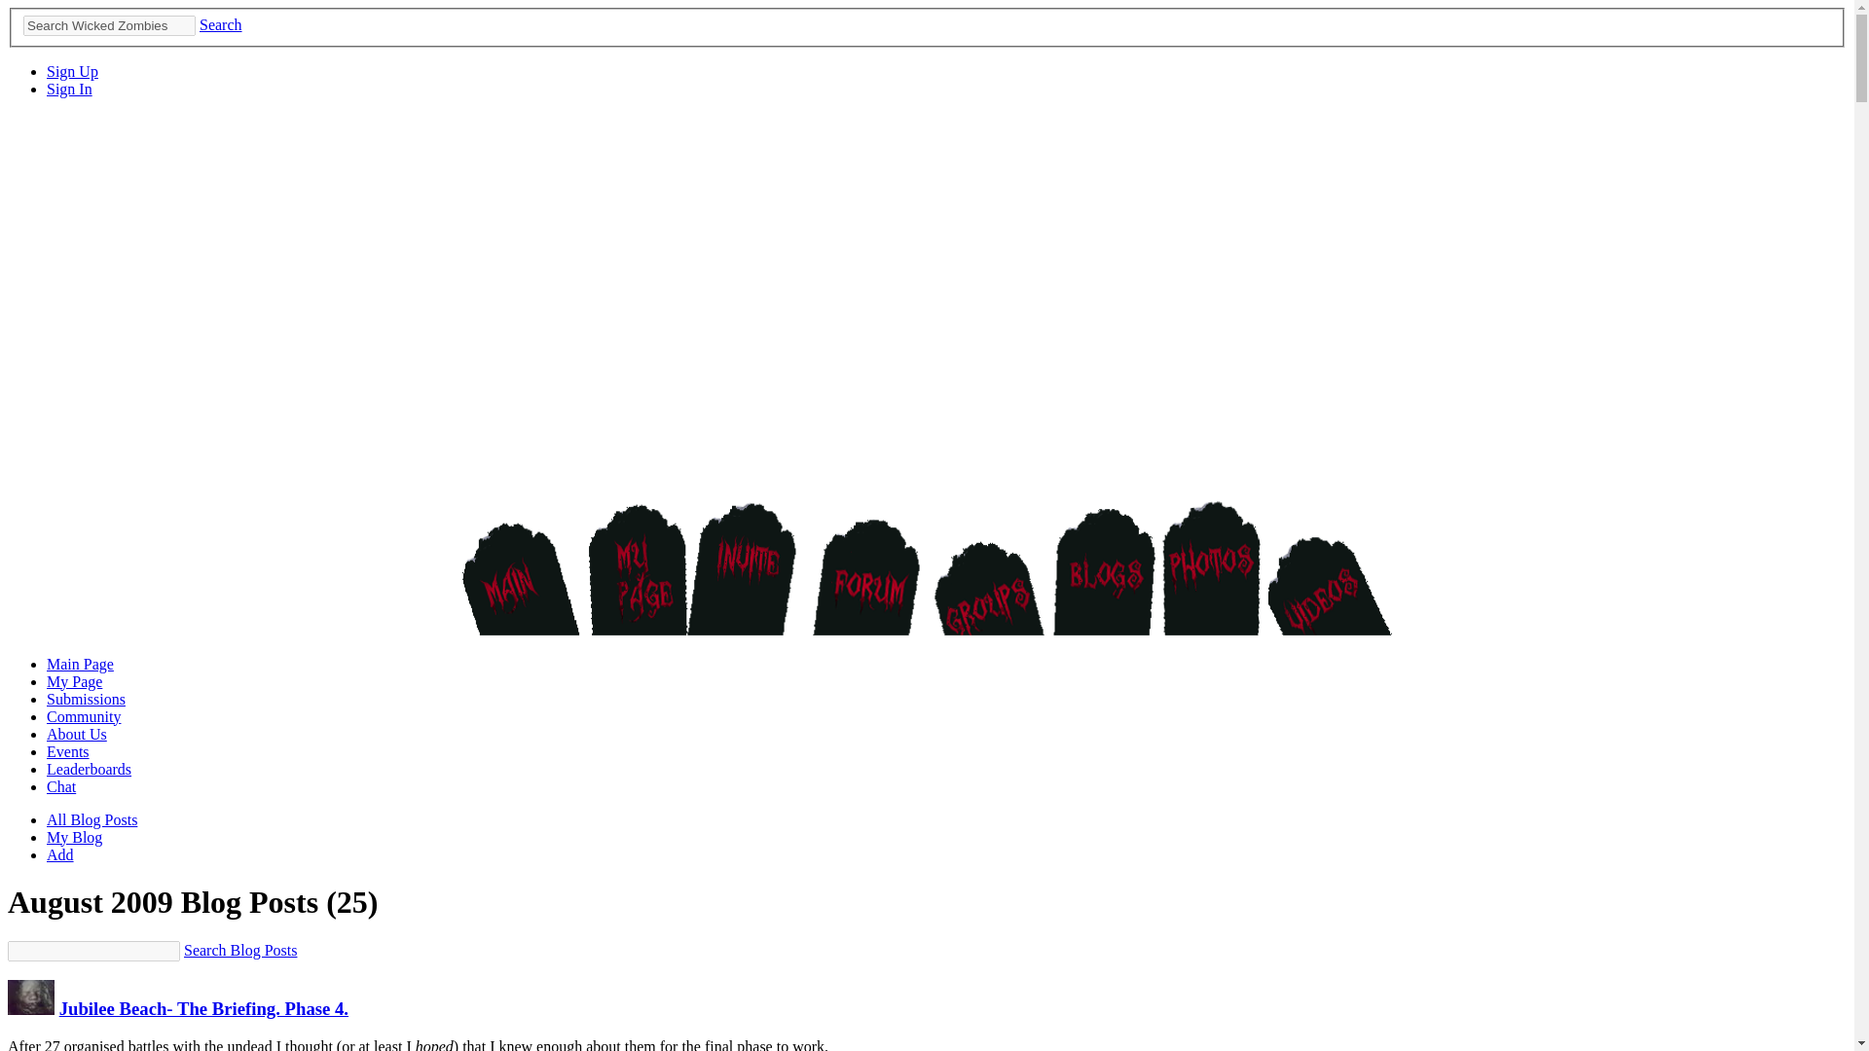 This screenshot has width=1869, height=1051. What do you see at coordinates (74, 681) in the screenshot?
I see `My Page` at bounding box center [74, 681].